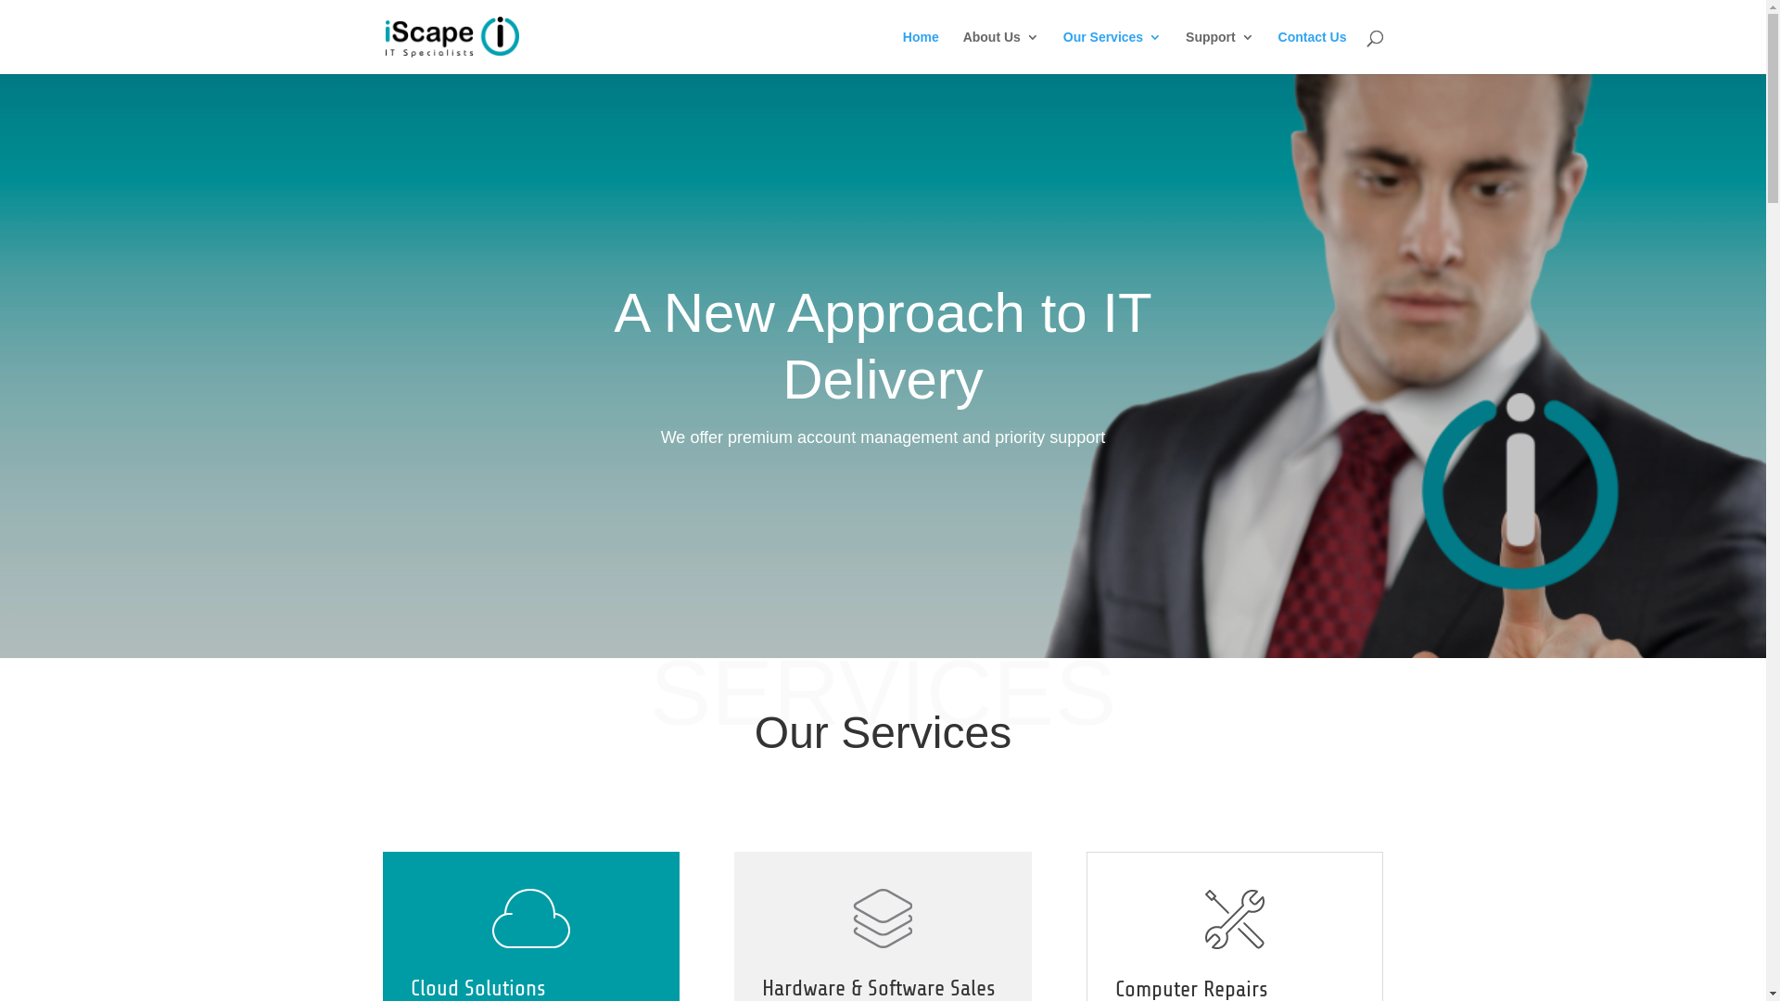 The image size is (1780, 1001). Describe the element at coordinates (922, 52) in the screenshot. I see `Home` at that location.